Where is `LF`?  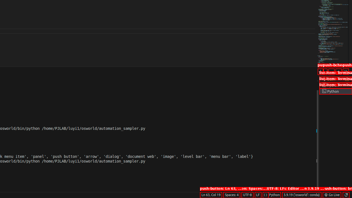 LF is located at coordinates (258, 195).